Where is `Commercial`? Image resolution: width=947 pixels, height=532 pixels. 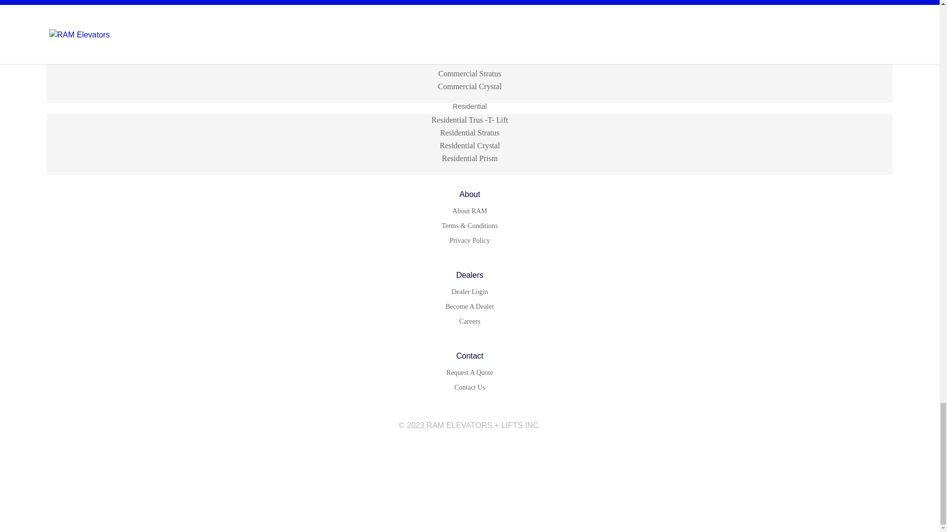 Commercial is located at coordinates (470, 49).